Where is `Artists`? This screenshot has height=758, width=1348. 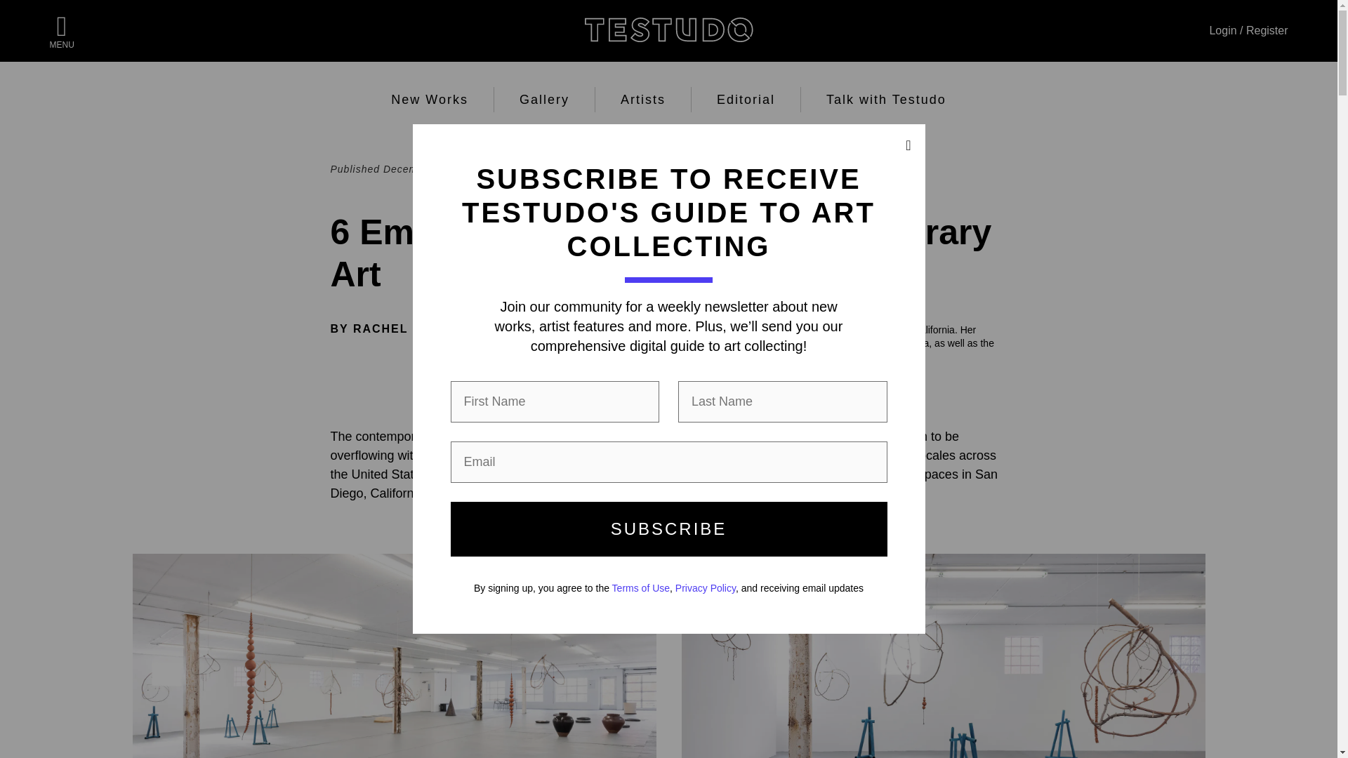 Artists is located at coordinates (643, 100).